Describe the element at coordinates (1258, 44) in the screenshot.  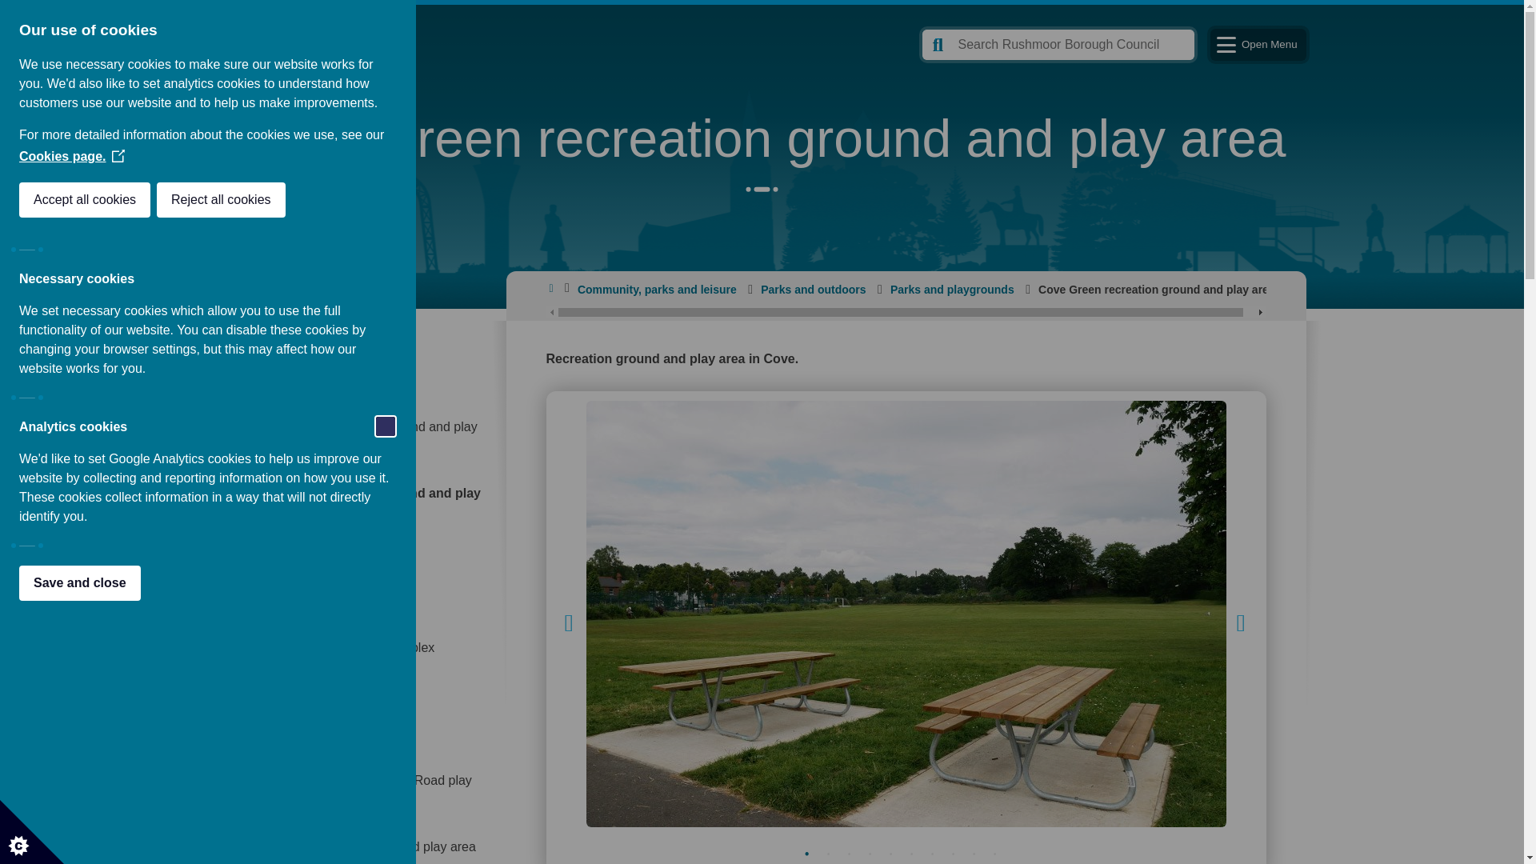
I see `Open Menu` at that location.